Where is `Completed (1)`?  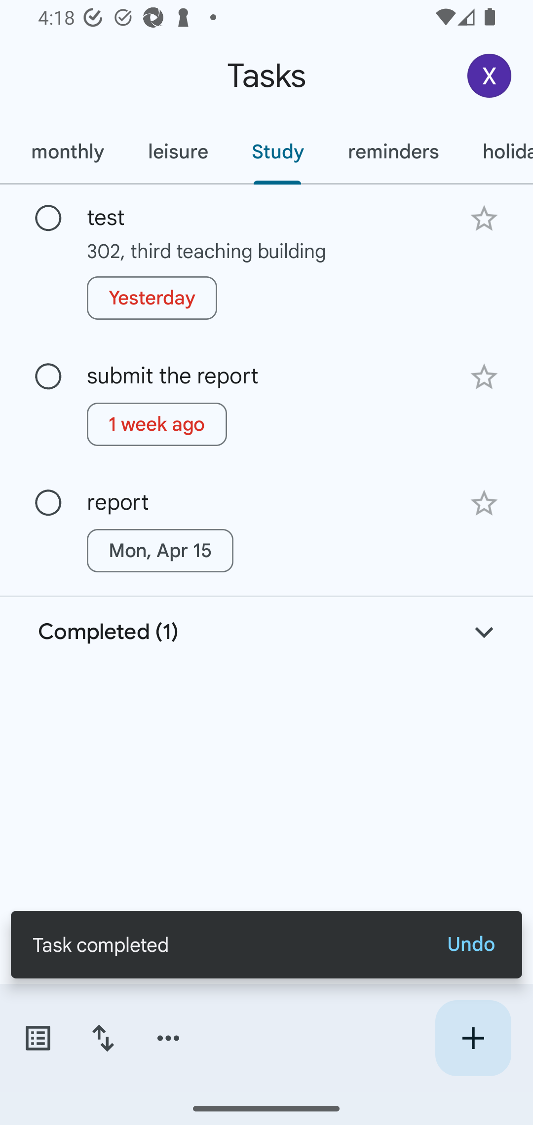 Completed (1) is located at coordinates (266, 632).